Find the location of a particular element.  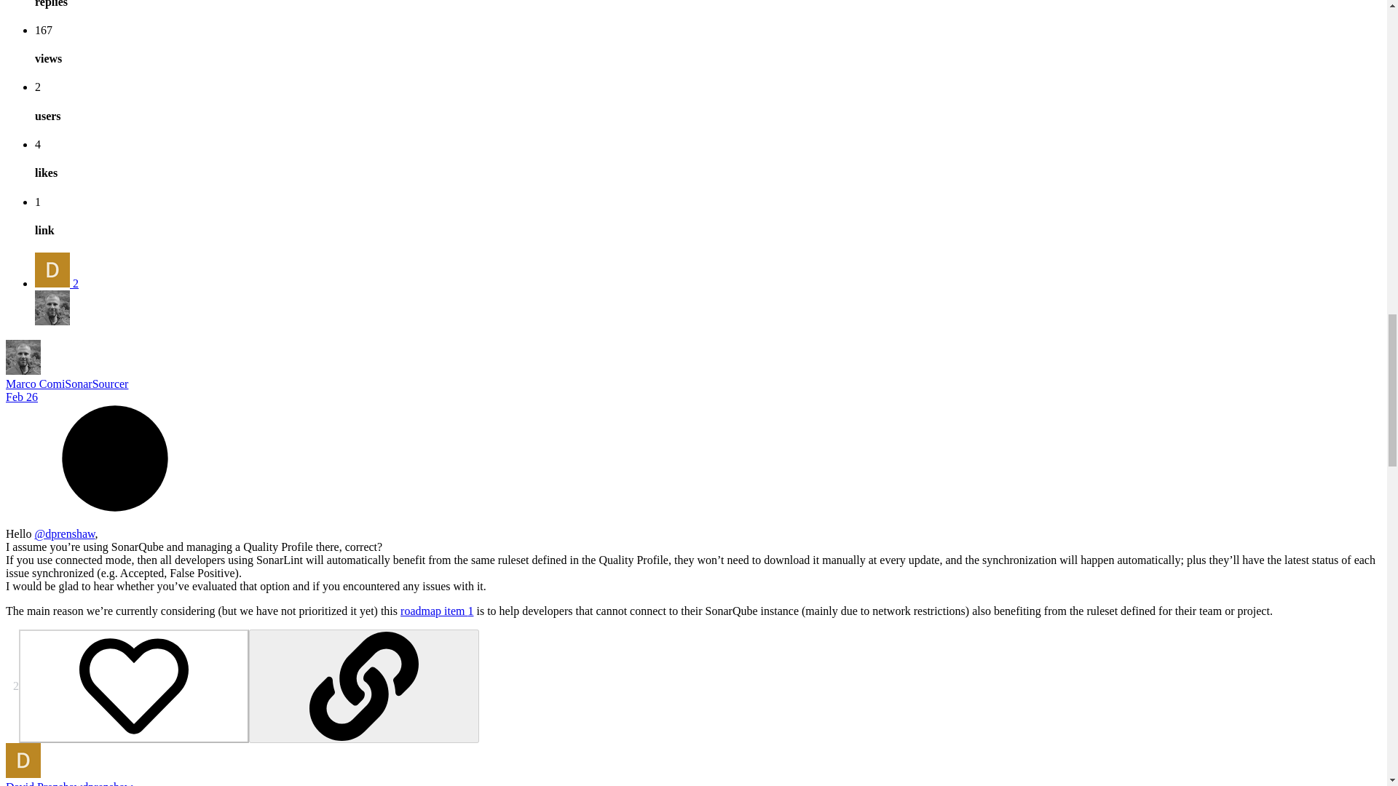

roadmap item 1 is located at coordinates (437, 610).